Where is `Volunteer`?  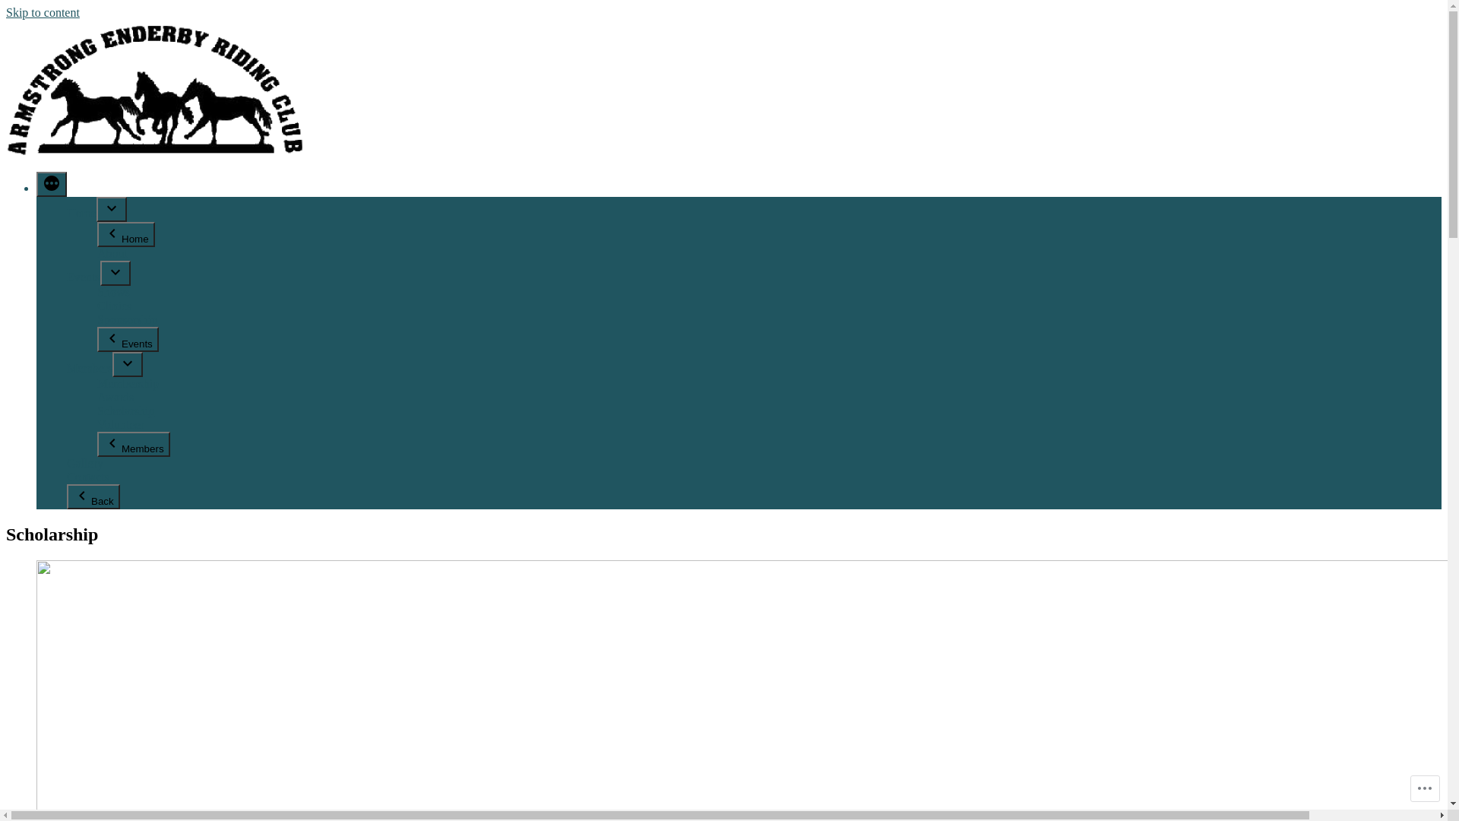 Volunteer is located at coordinates (121, 424).